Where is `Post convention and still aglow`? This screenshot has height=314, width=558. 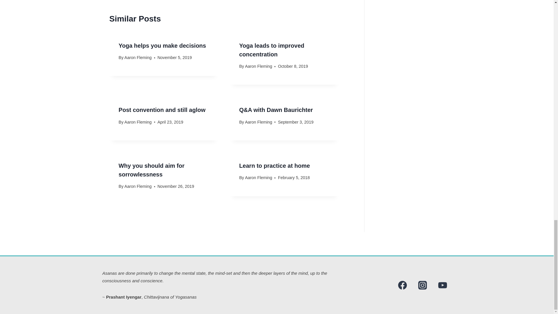 Post convention and still aglow is located at coordinates (162, 110).